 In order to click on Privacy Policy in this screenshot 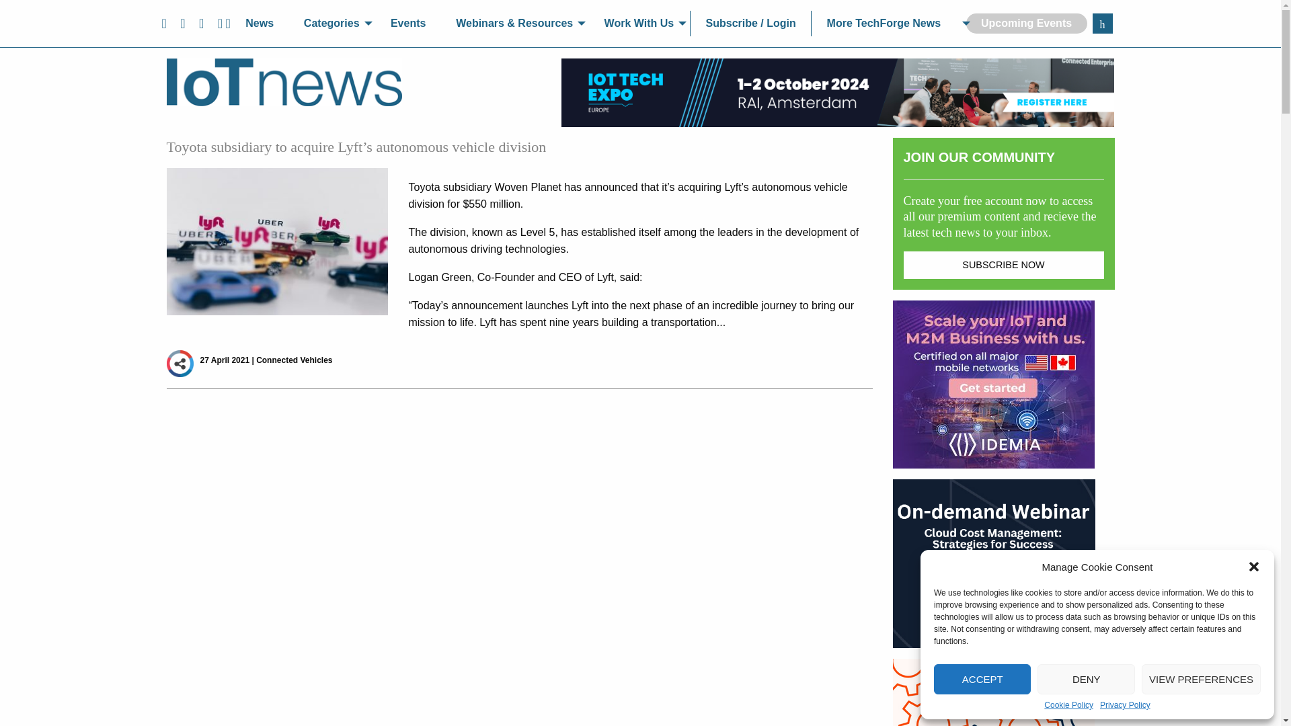, I will do `click(1124, 705)`.